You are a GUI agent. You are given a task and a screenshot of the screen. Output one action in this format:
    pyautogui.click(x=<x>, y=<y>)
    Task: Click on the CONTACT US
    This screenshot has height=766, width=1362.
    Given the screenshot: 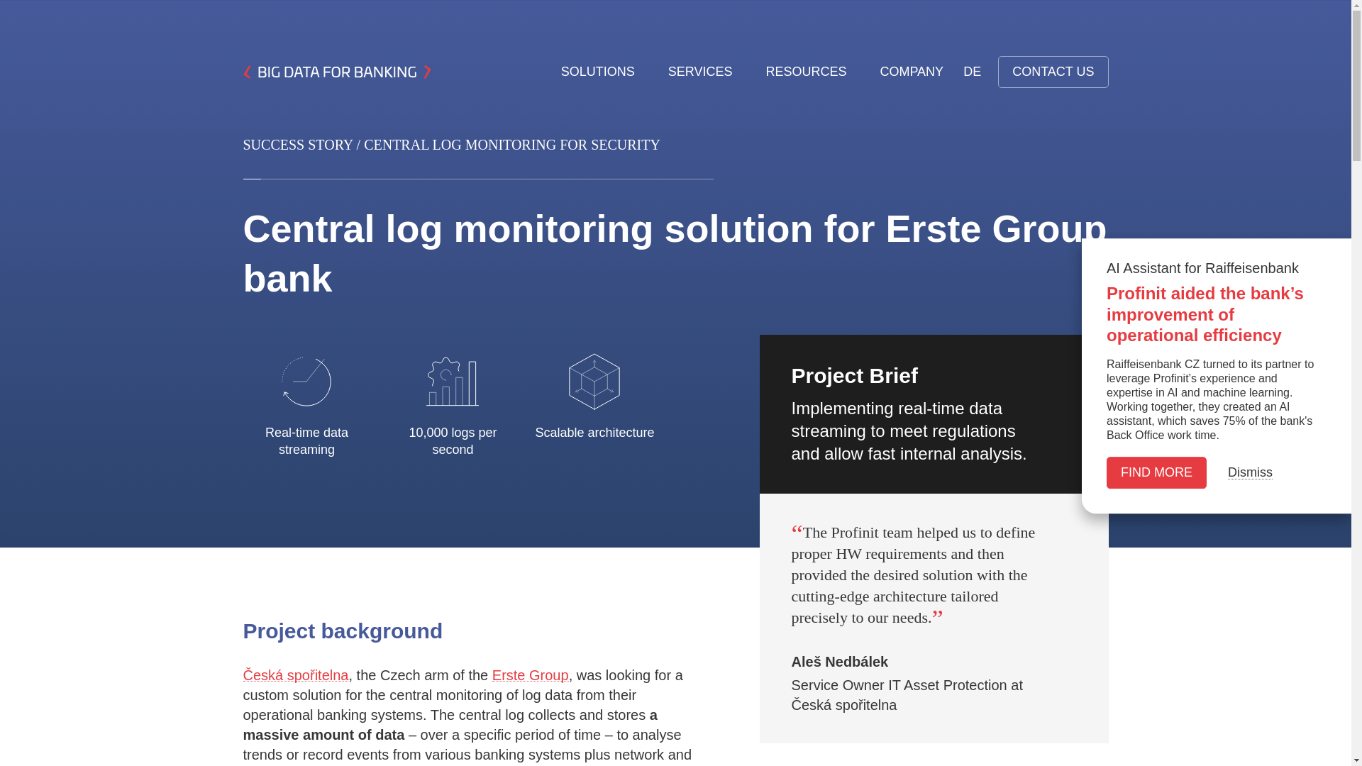 What is the action you would take?
    pyautogui.click(x=1053, y=72)
    